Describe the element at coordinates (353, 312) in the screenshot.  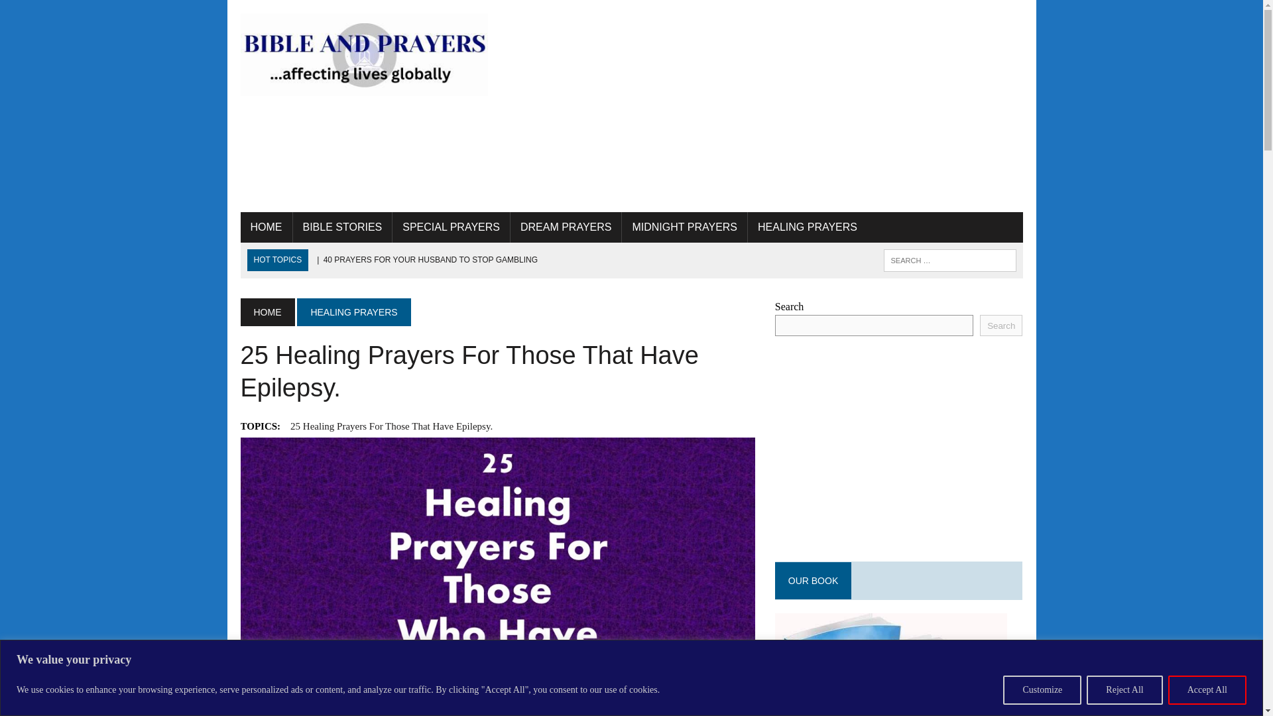
I see `HEALING PRAYERS` at that location.